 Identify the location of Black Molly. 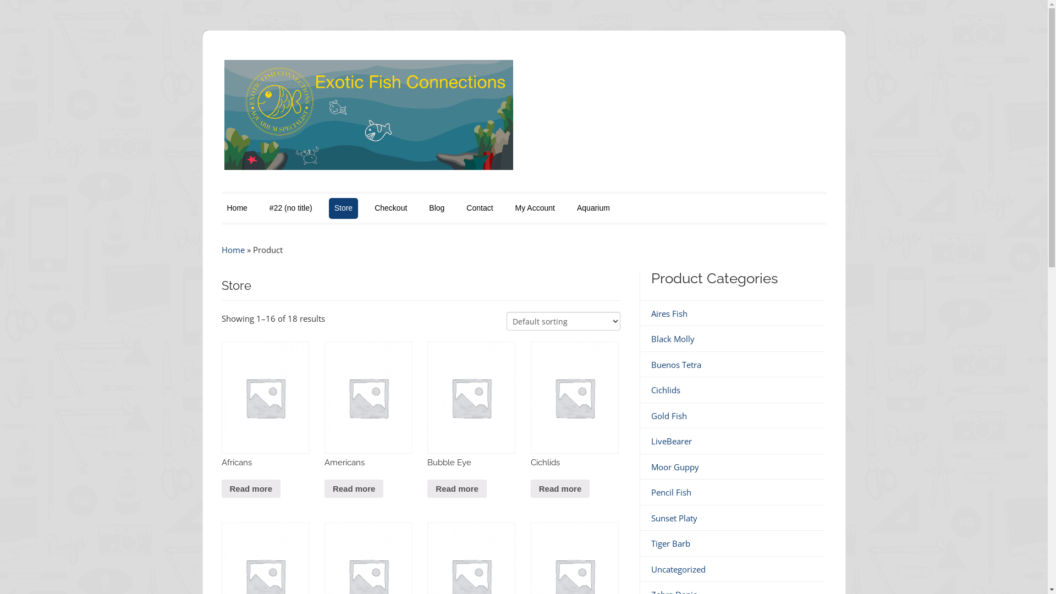
(673, 339).